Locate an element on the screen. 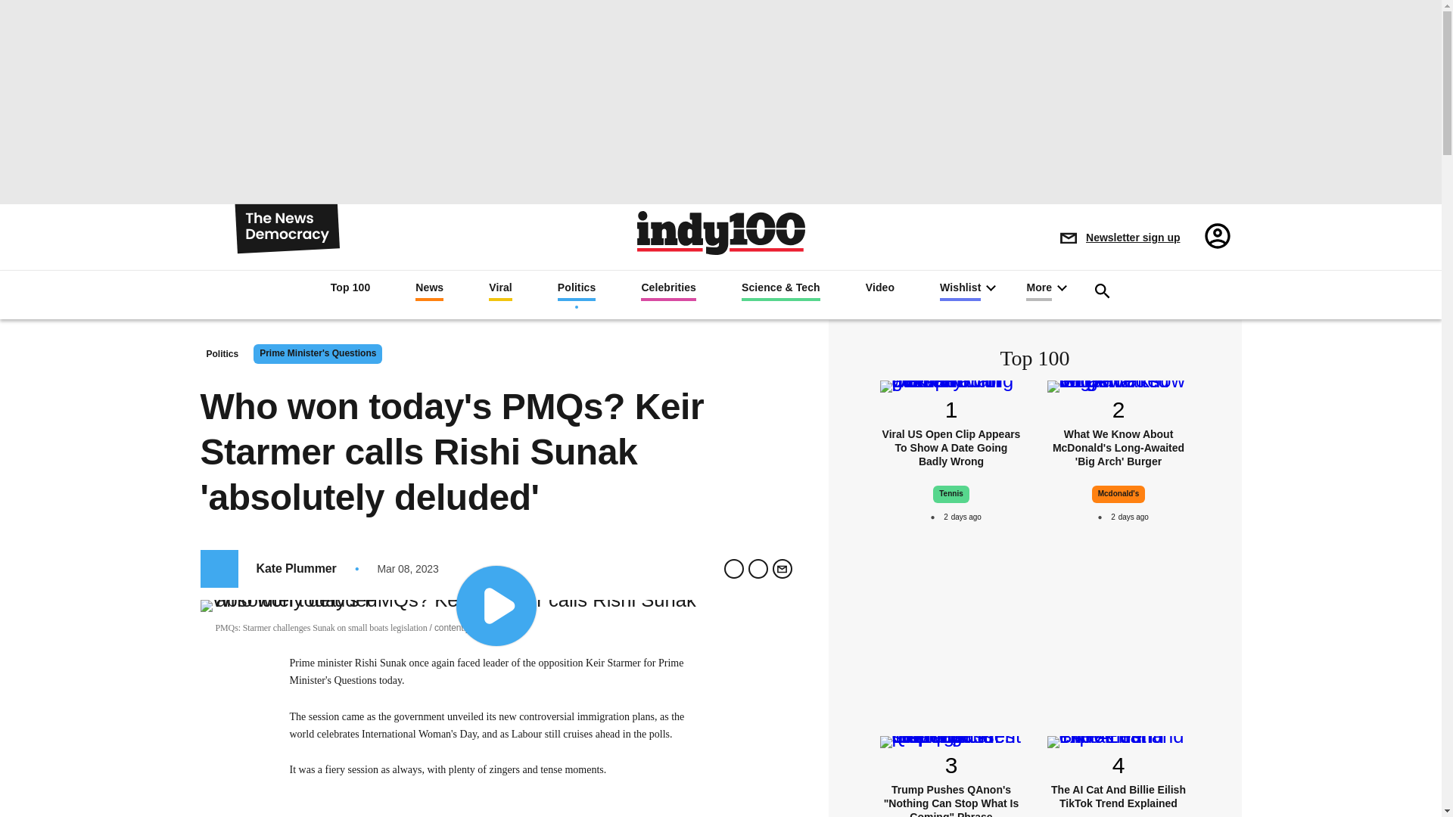 This screenshot has width=1453, height=817. Celebrities is located at coordinates (667, 290).